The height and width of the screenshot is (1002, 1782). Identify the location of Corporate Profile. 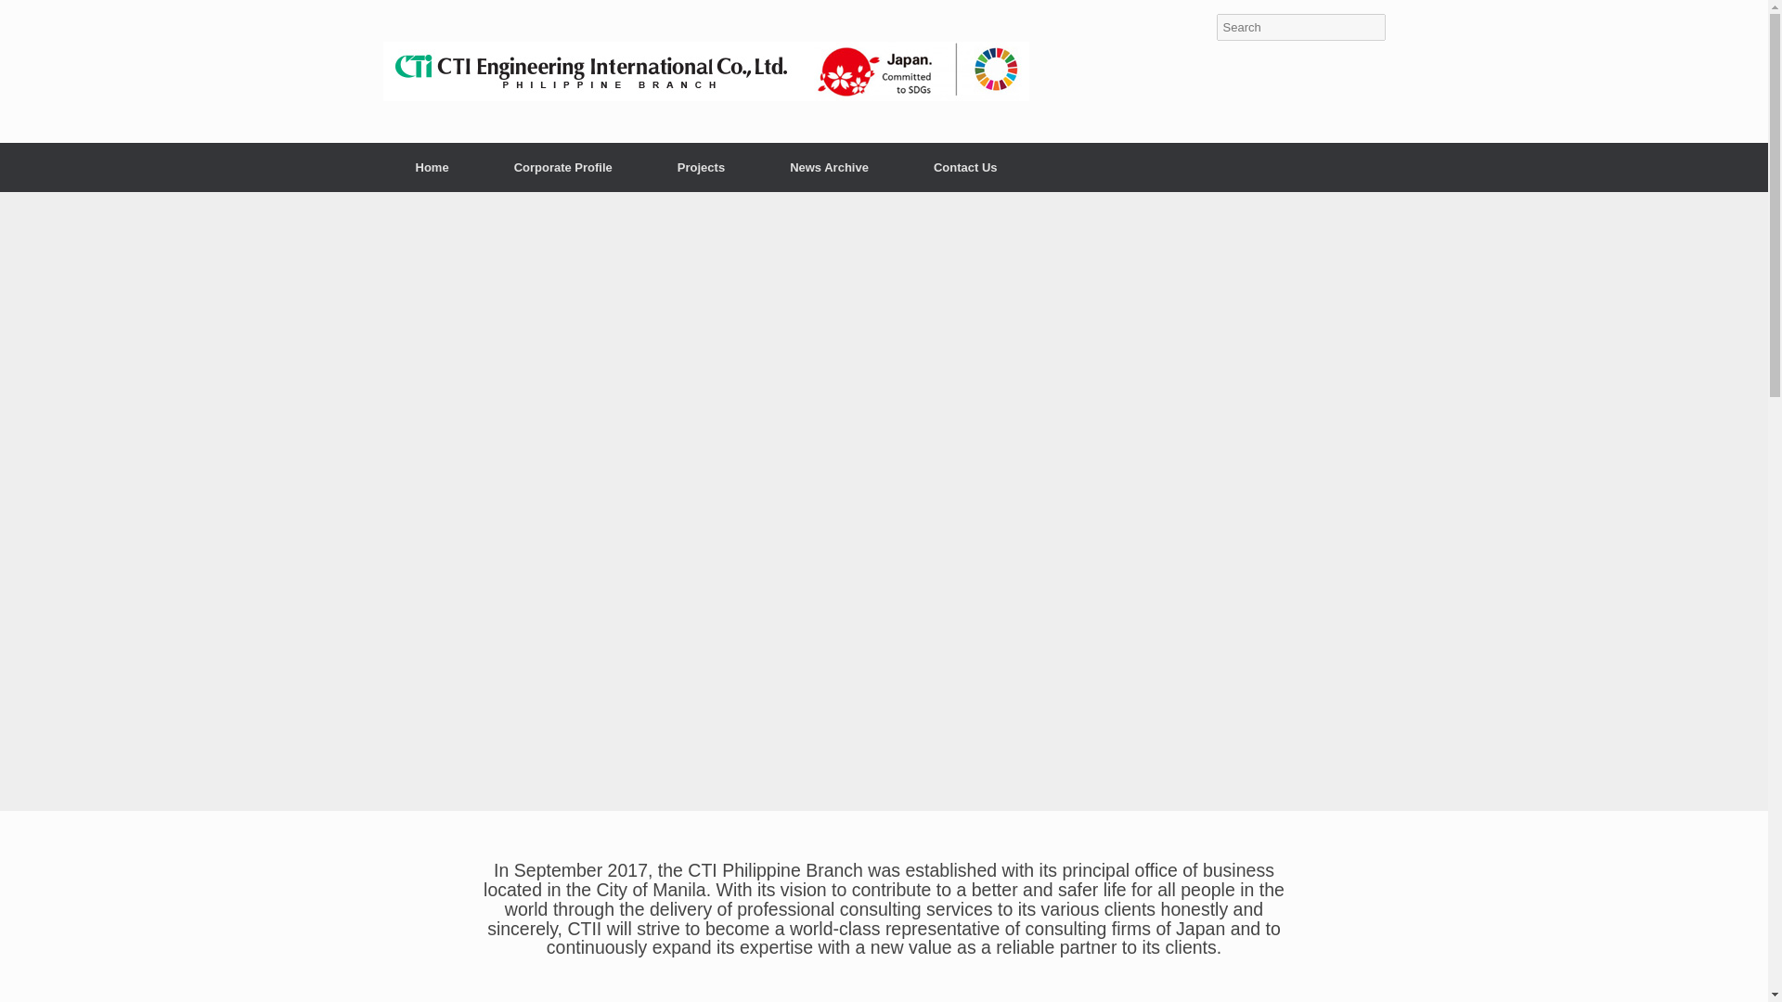
(562, 167).